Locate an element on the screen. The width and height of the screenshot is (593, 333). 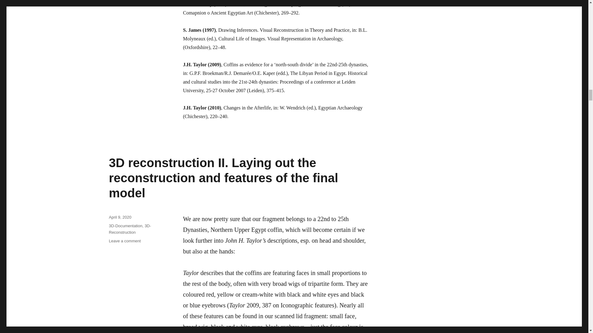
April 9, 2020 is located at coordinates (120, 217).